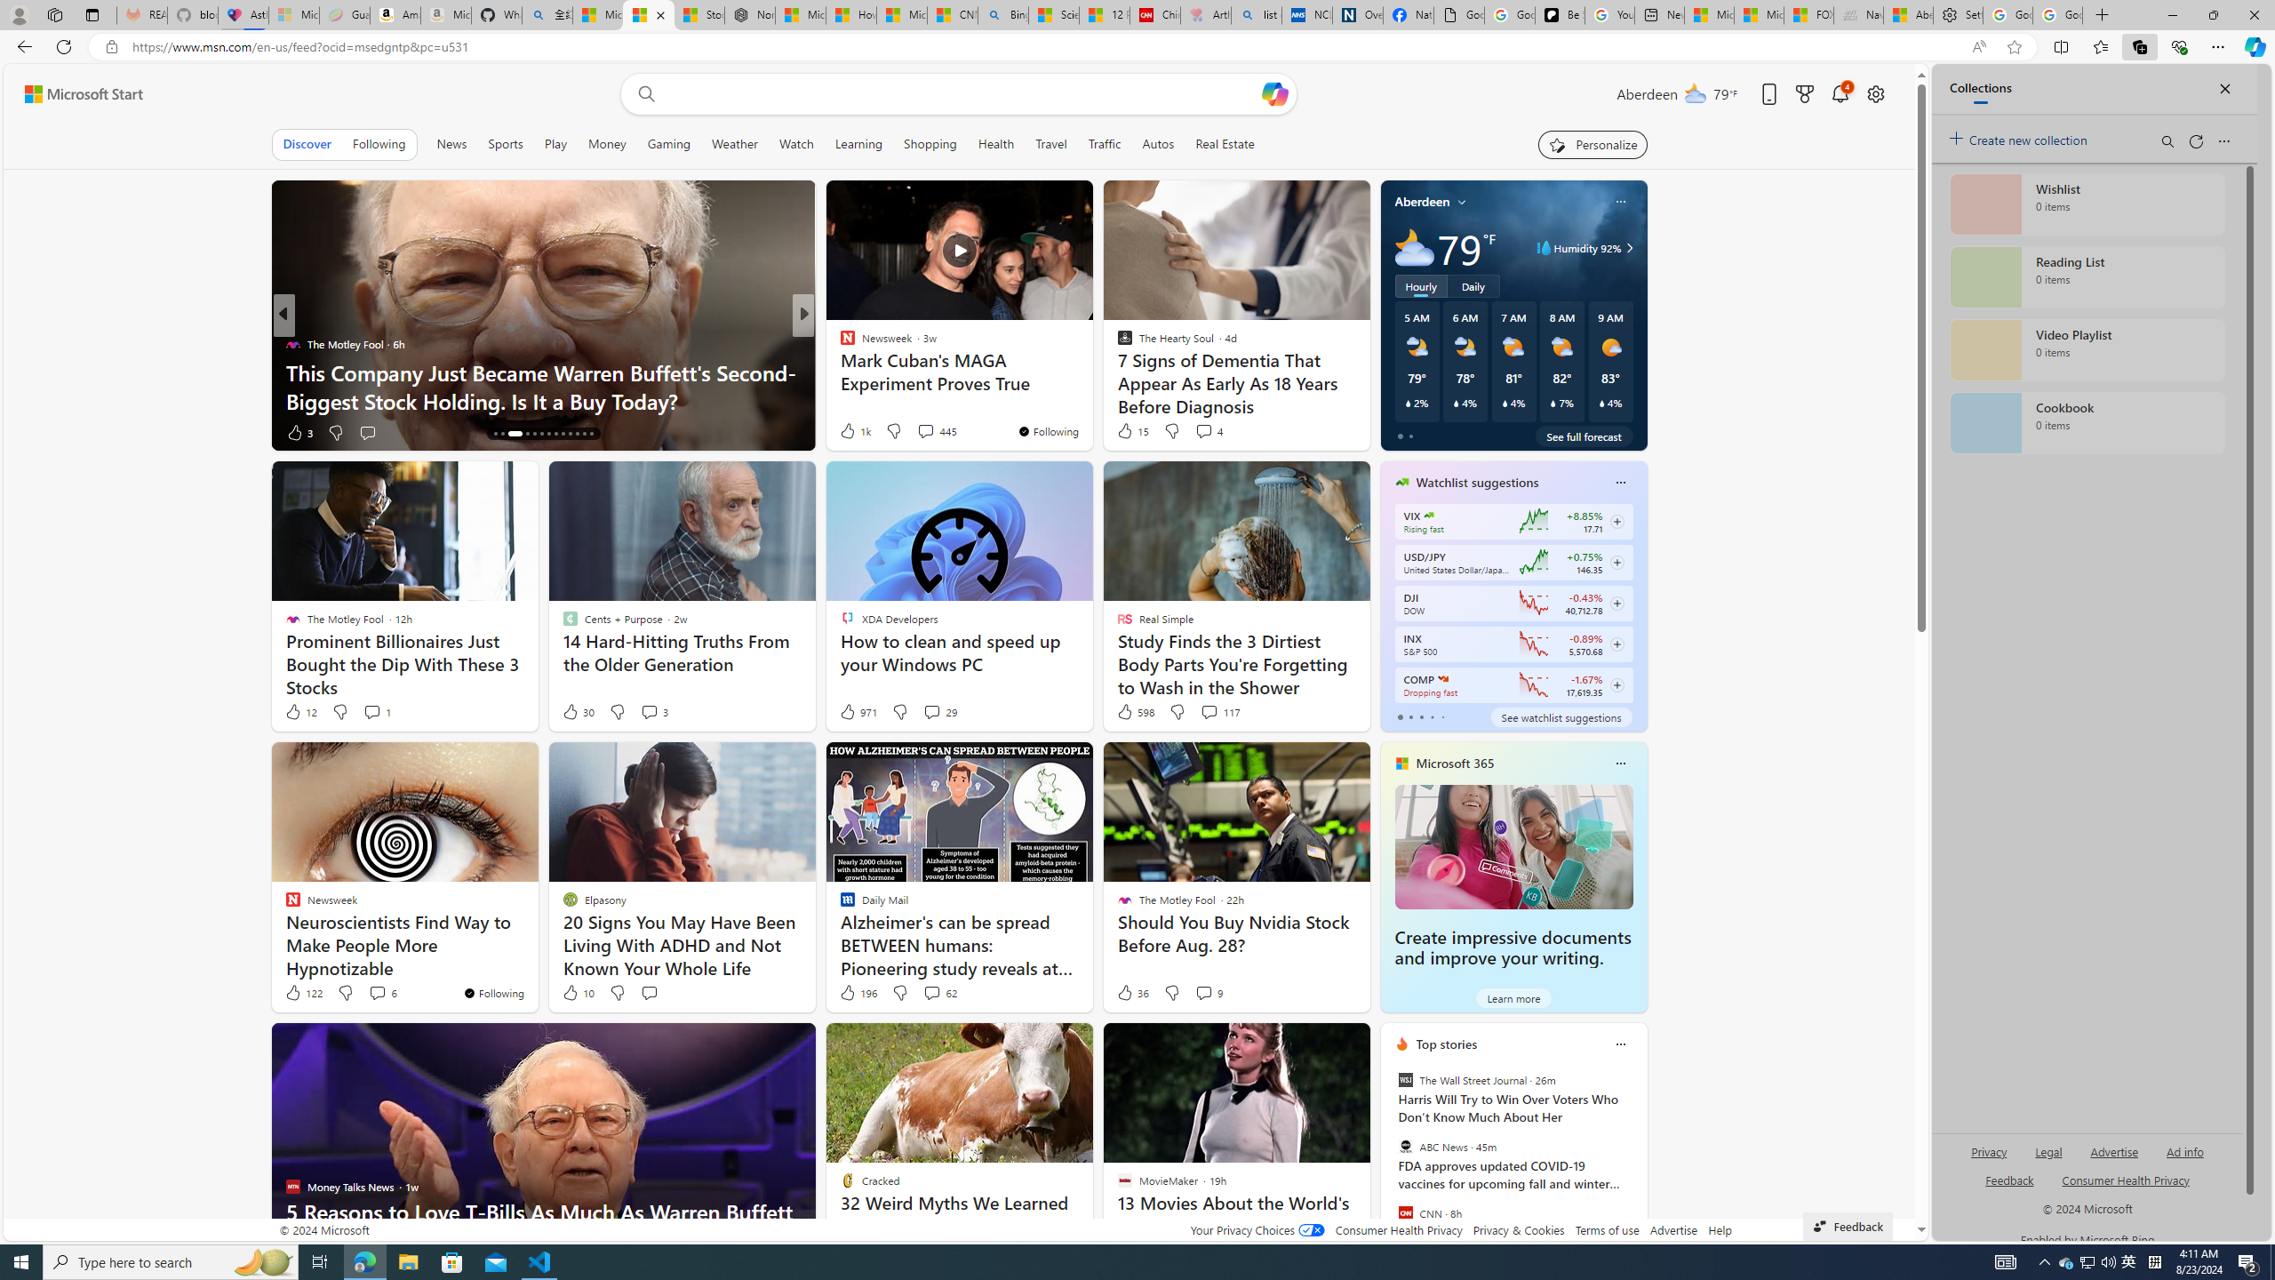 This screenshot has height=1280, width=2275. Describe the element at coordinates (1135, 712) in the screenshot. I see `598 Like` at that location.